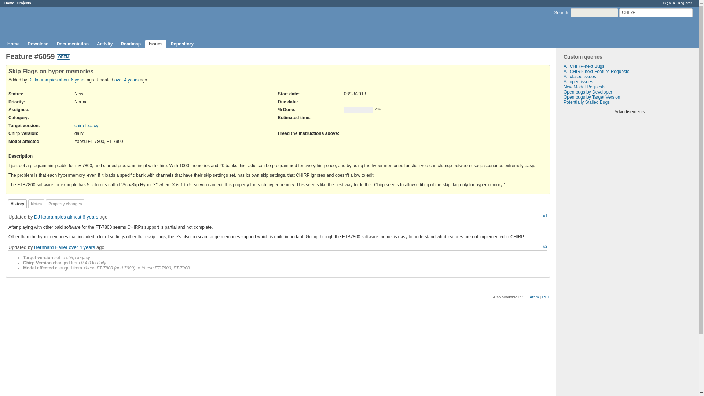 This screenshot has height=396, width=704. What do you see at coordinates (24, 3) in the screenshot?
I see `Projects` at bounding box center [24, 3].